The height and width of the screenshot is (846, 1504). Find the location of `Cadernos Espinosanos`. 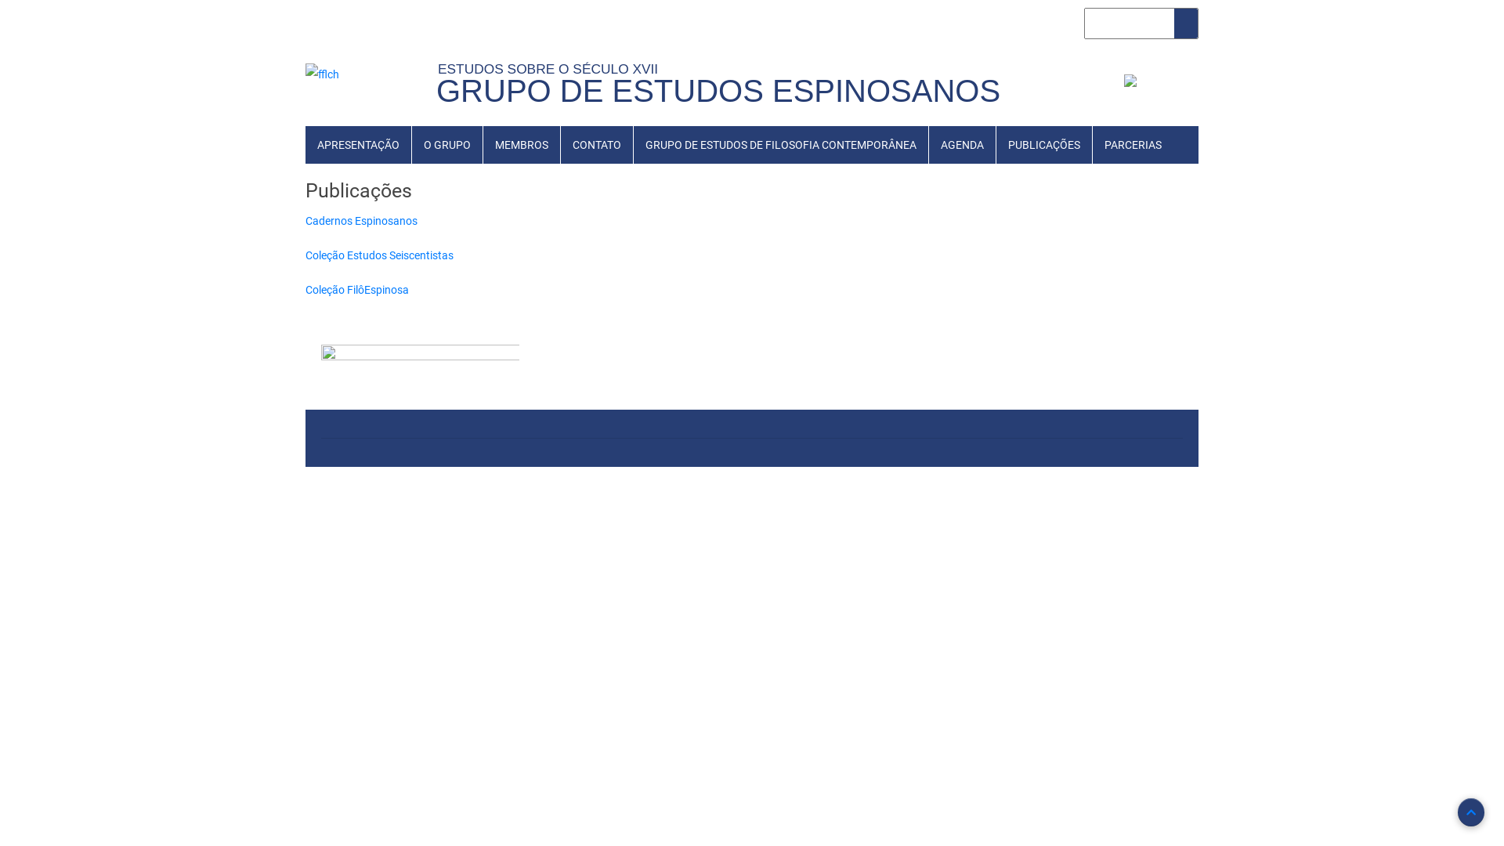

Cadernos Espinosanos is located at coordinates (362, 221).